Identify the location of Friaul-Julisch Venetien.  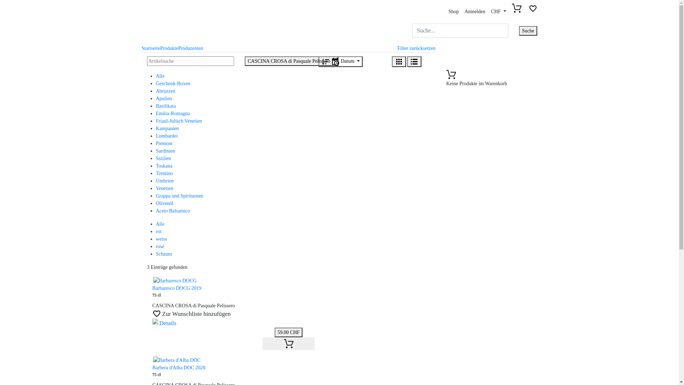
(179, 121).